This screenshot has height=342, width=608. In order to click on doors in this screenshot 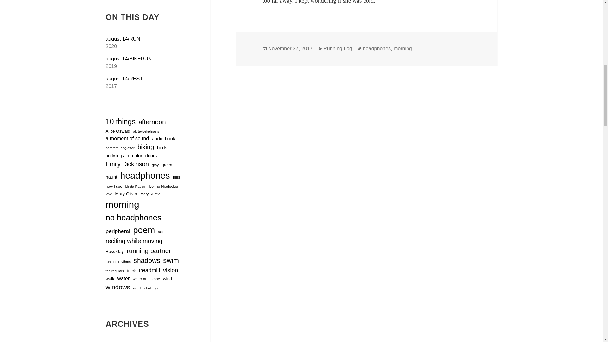, I will do `click(151, 156)`.